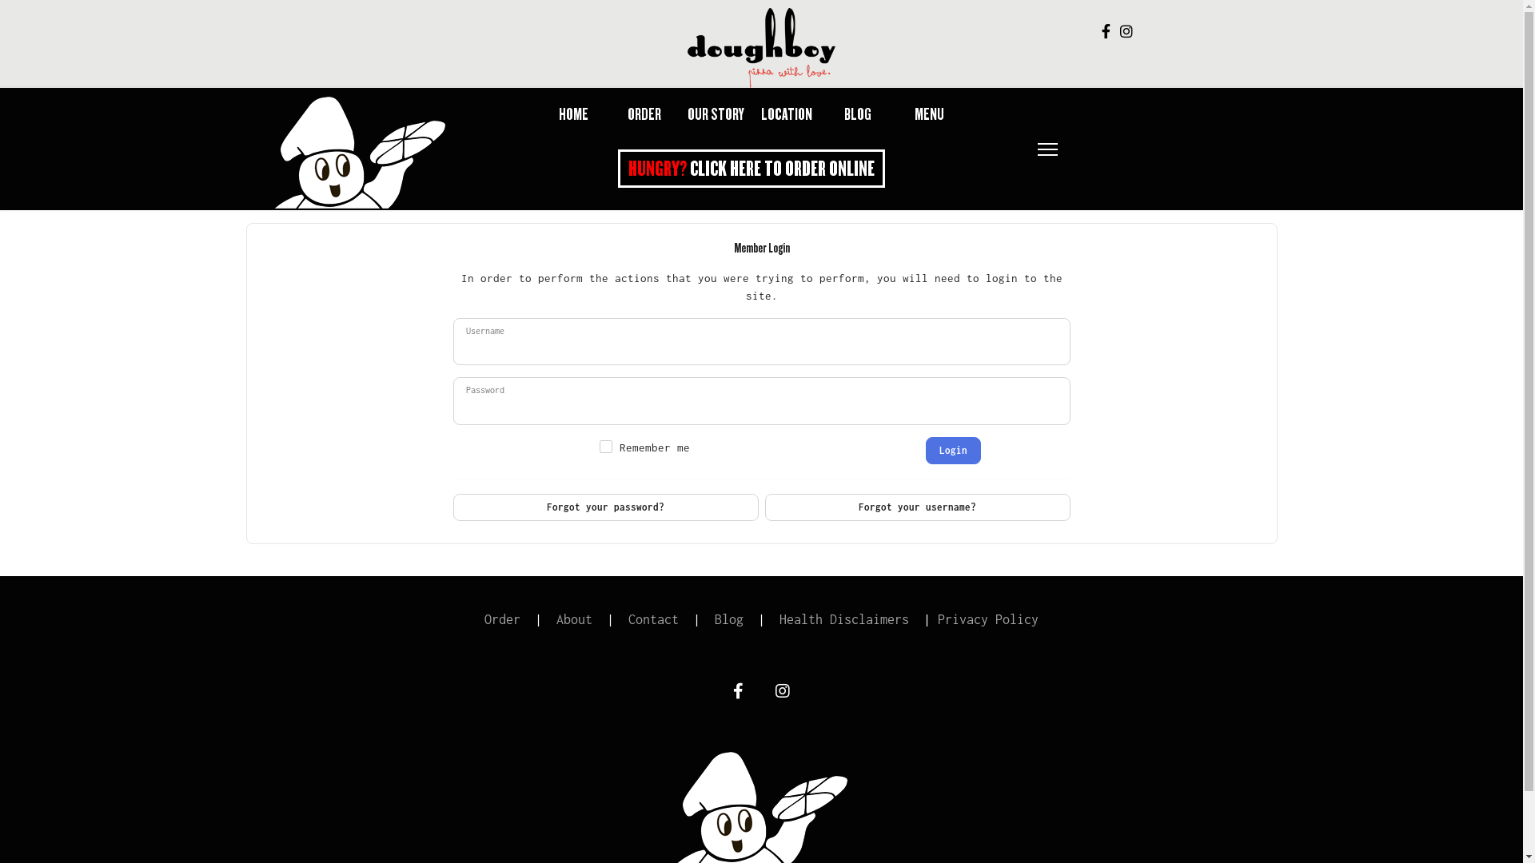 The image size is (1535, 863). Describe the element at coordinates (716, 116) in the screenshot. I see `OUR STORY` at that location.